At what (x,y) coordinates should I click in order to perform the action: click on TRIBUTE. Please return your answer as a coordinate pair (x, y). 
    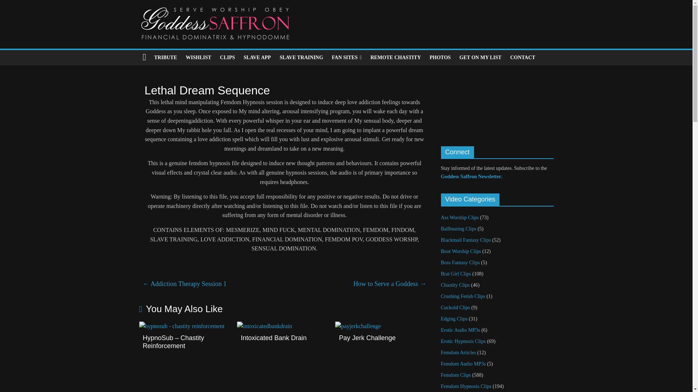
    Looking at the image, I should click on (166, 58).